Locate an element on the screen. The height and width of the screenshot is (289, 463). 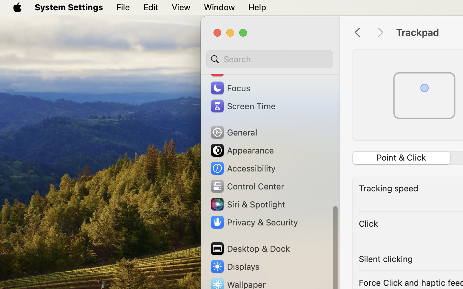
Screen Time is located at coordinates (243, 106).